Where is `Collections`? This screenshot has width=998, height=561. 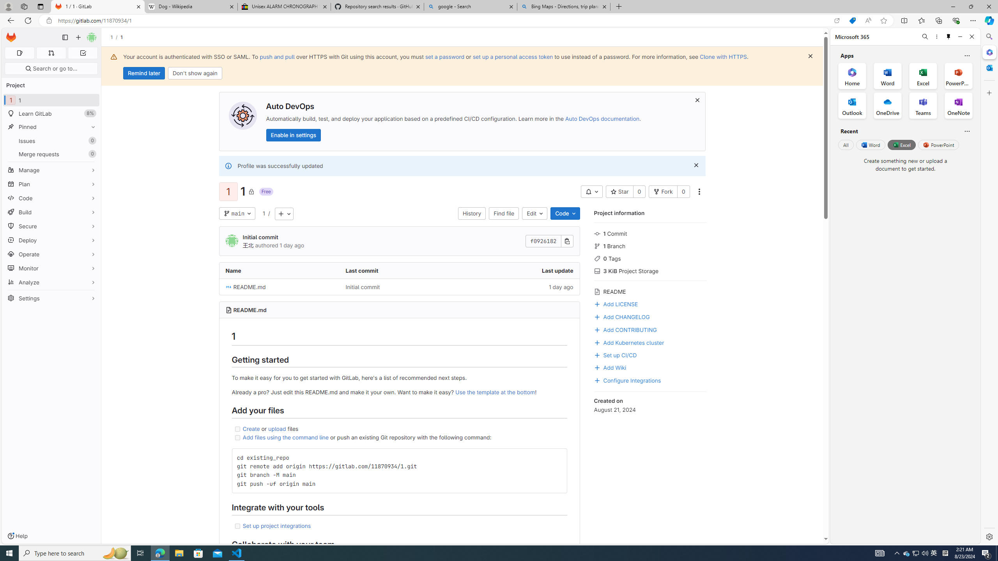 Collections is located at coordinates (938, 20).